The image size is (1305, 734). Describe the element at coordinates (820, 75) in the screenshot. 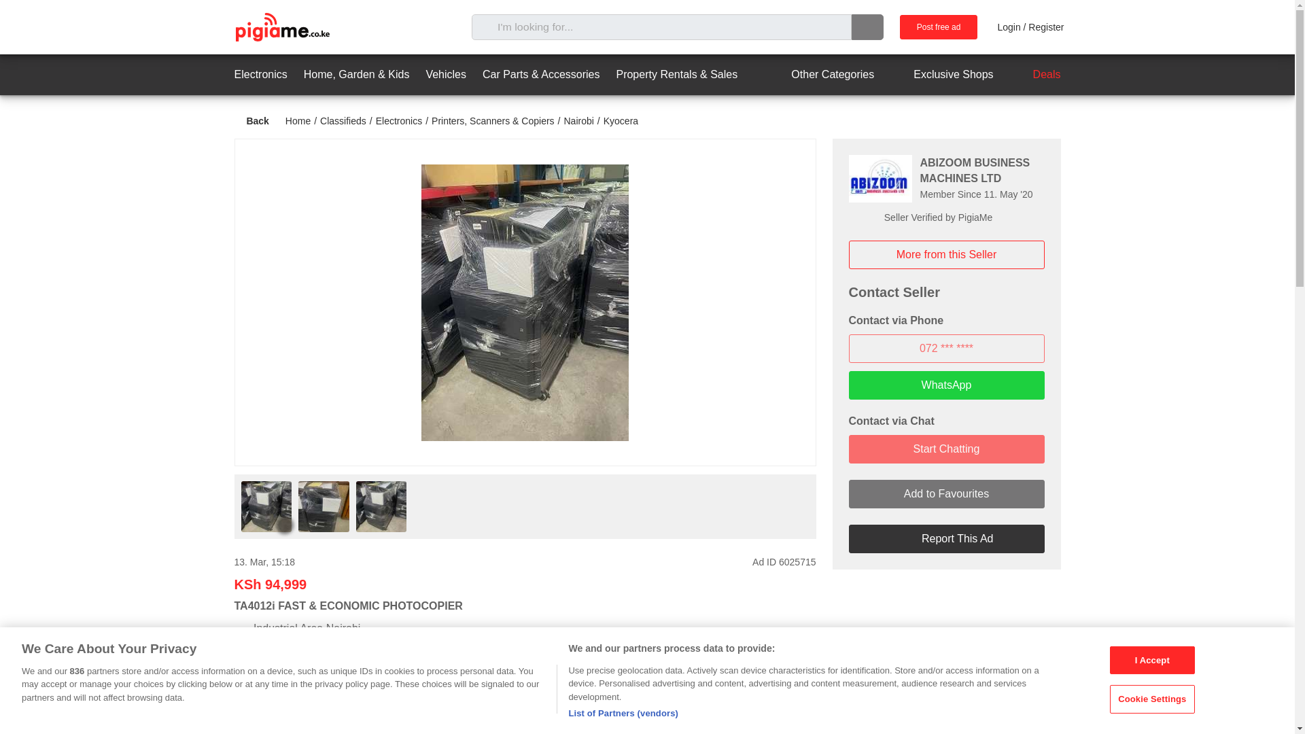

I see `Other Categories` at that location.